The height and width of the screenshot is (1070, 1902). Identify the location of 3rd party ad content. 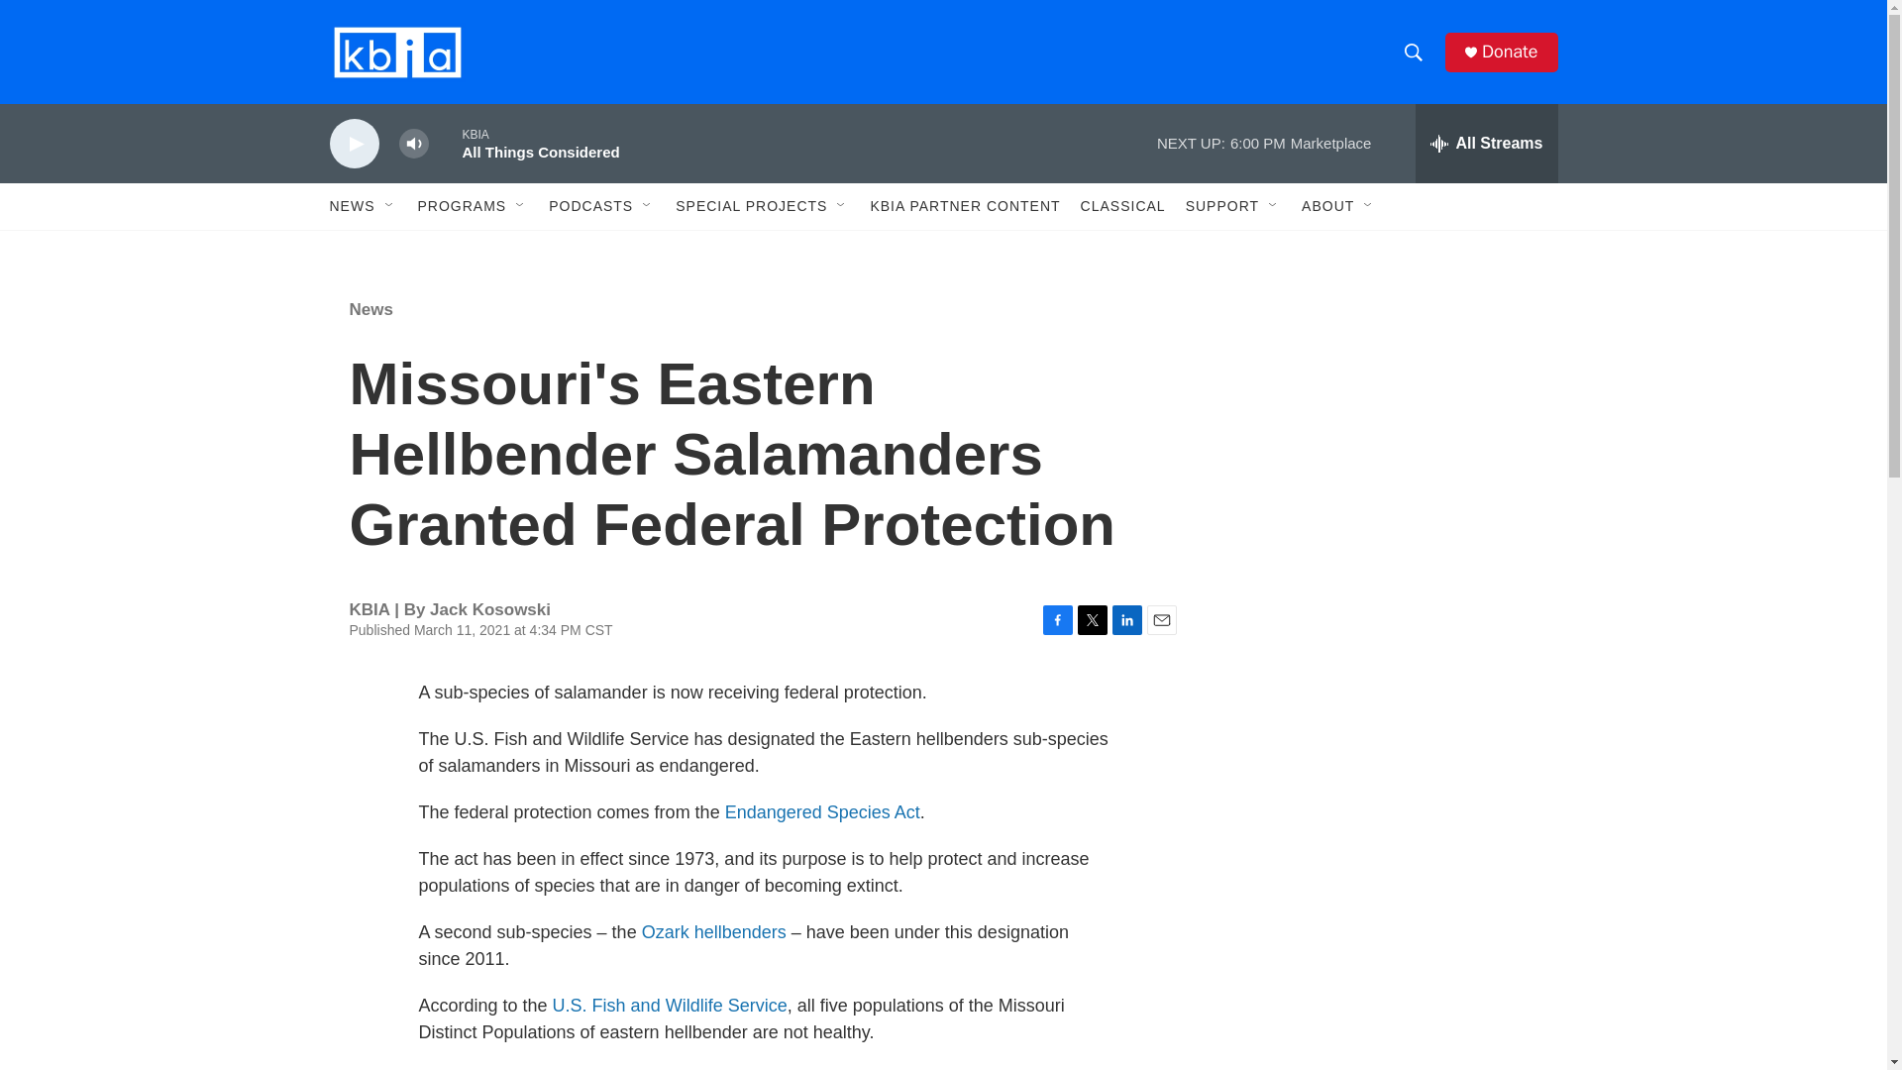
(1388, 967).